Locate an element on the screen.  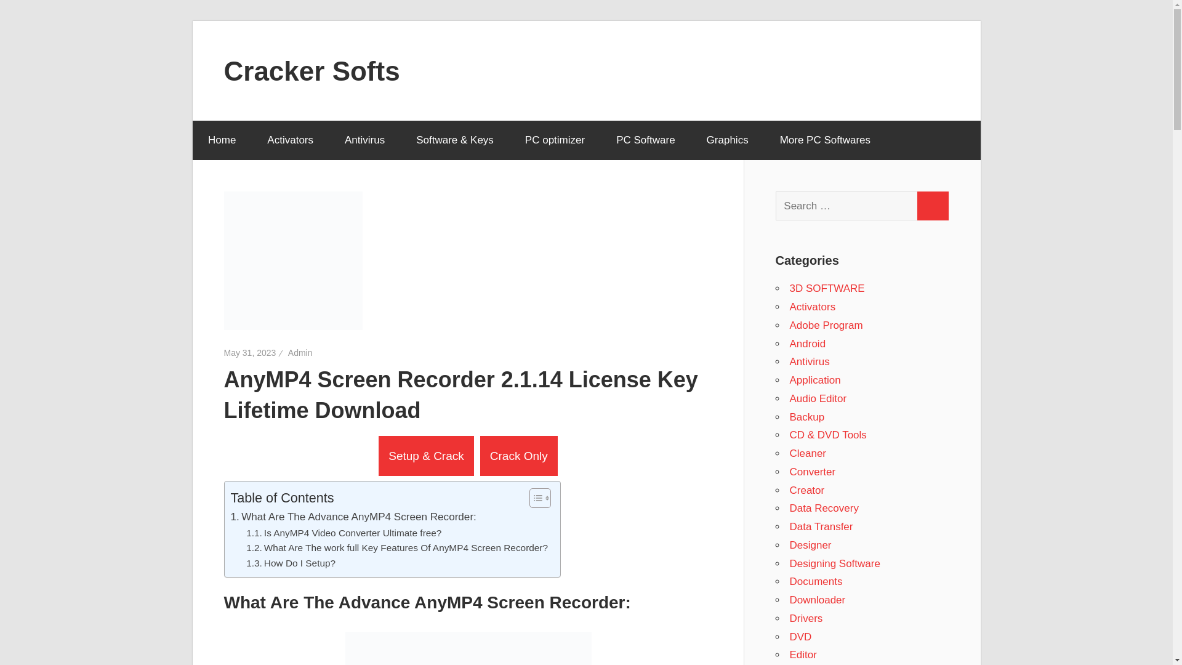
PC Software is located at coordinates (645, 140).